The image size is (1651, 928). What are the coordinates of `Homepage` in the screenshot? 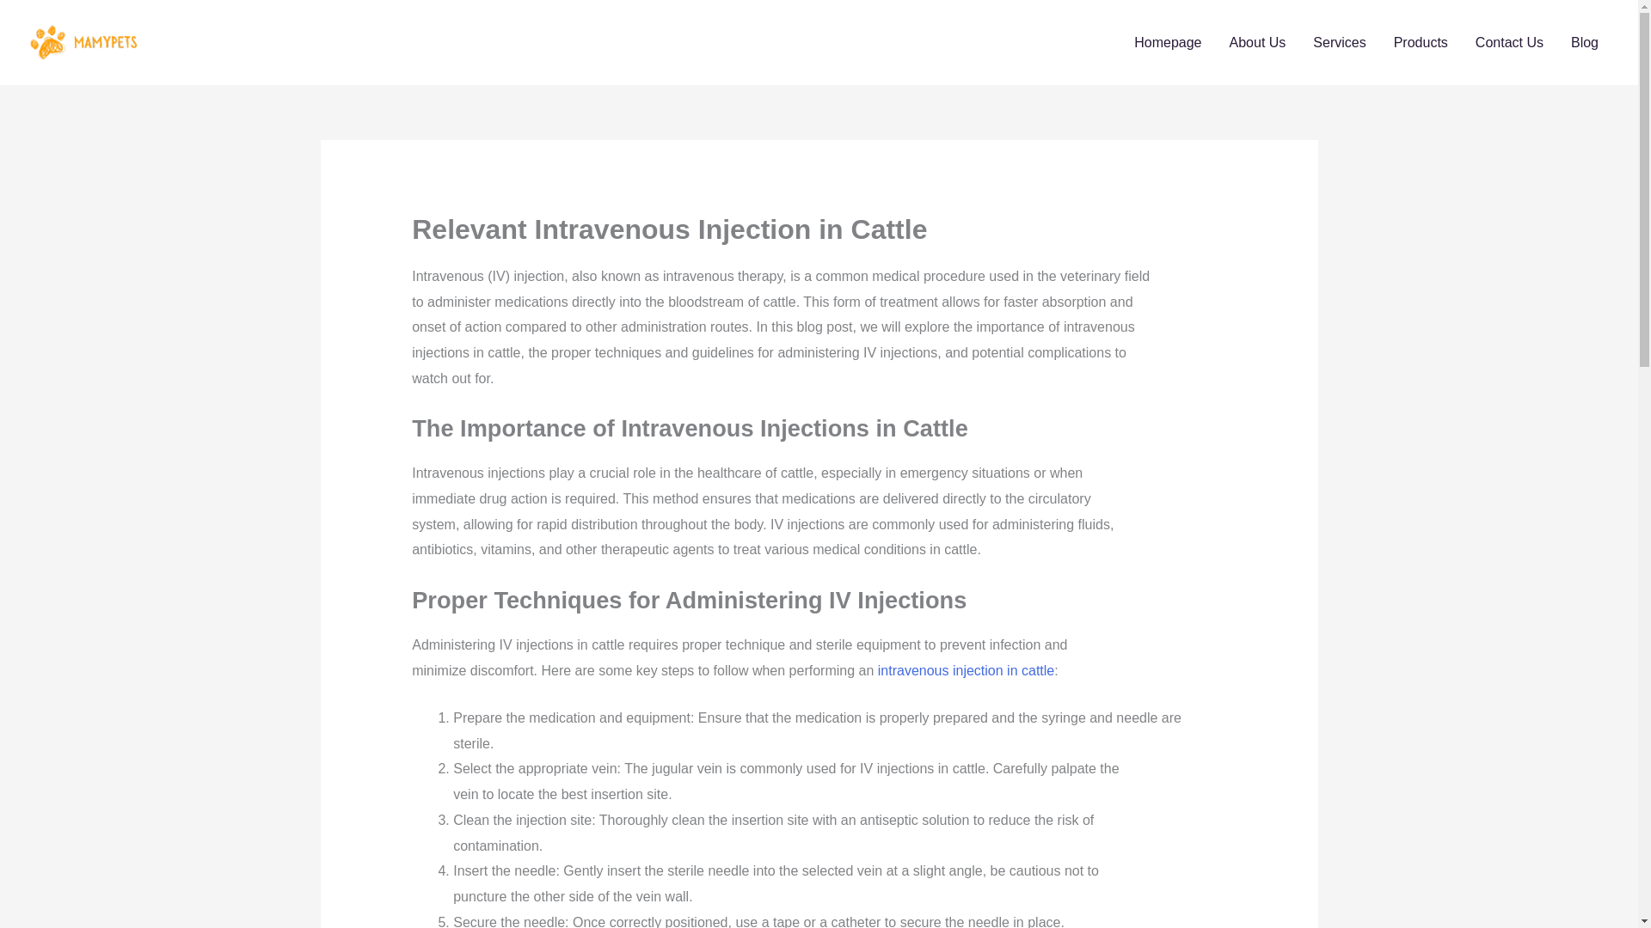 It's located at (1168, 42).